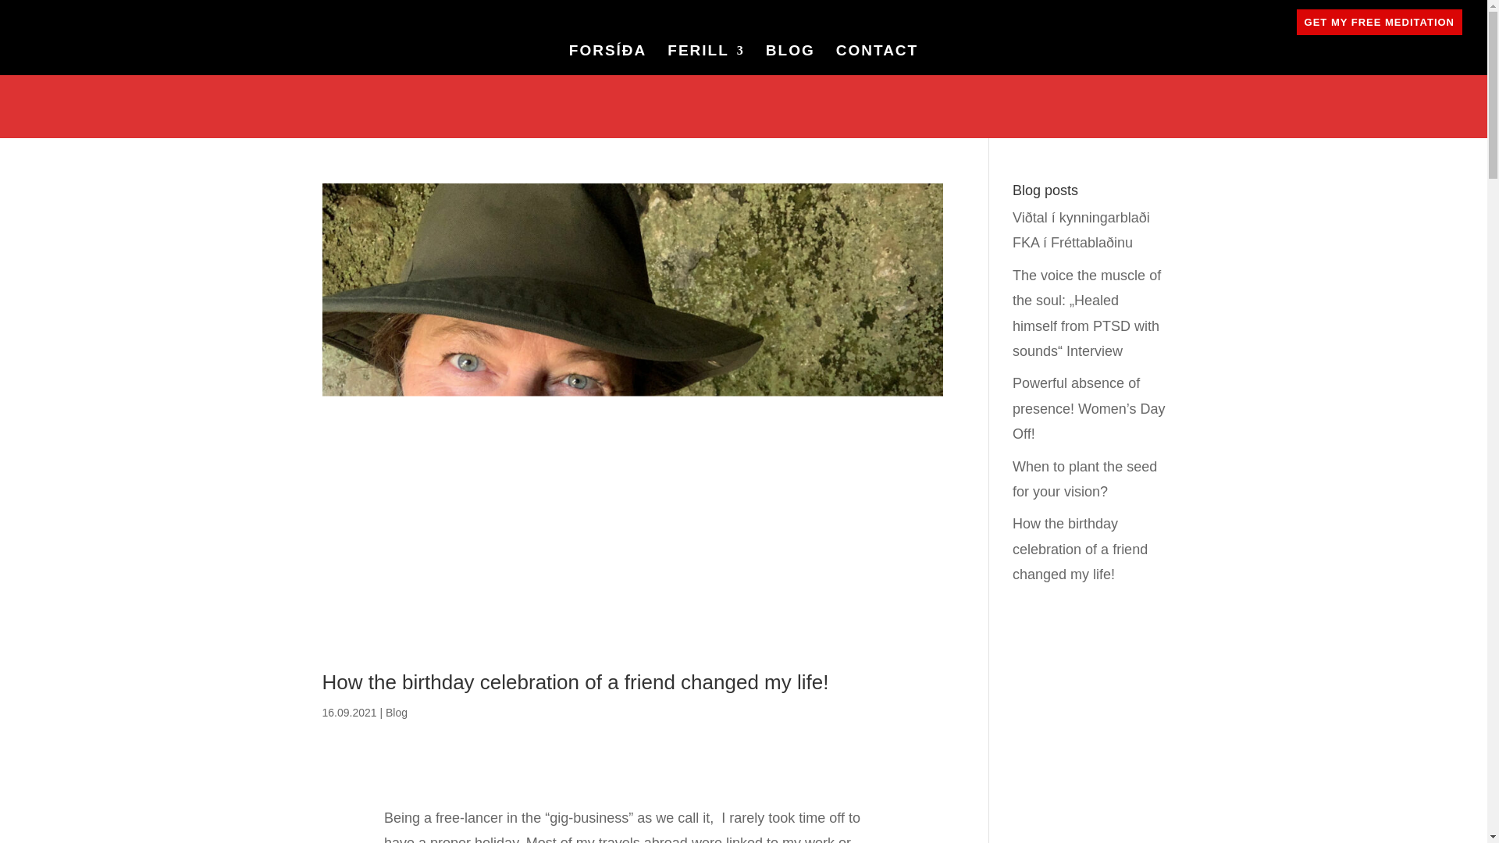  I want to click on FERILL, so click(706, 60).